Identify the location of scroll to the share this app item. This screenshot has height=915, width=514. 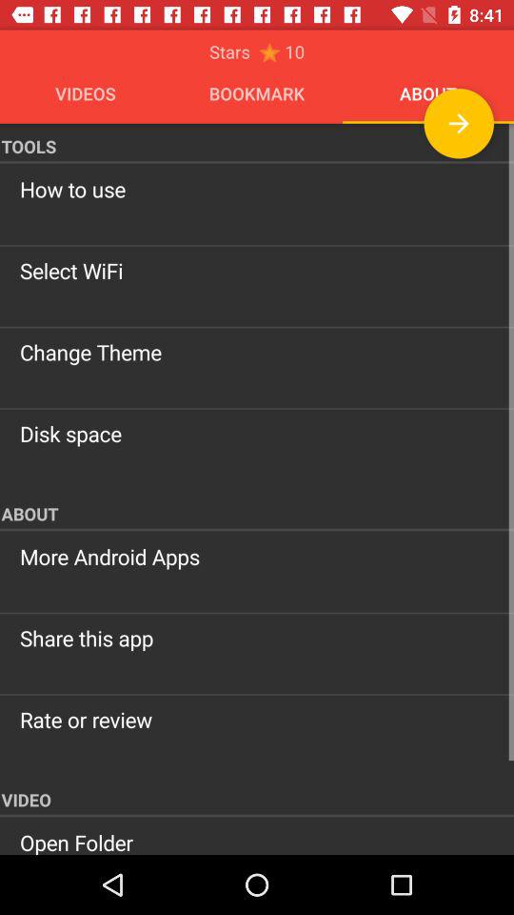
(257, 638).